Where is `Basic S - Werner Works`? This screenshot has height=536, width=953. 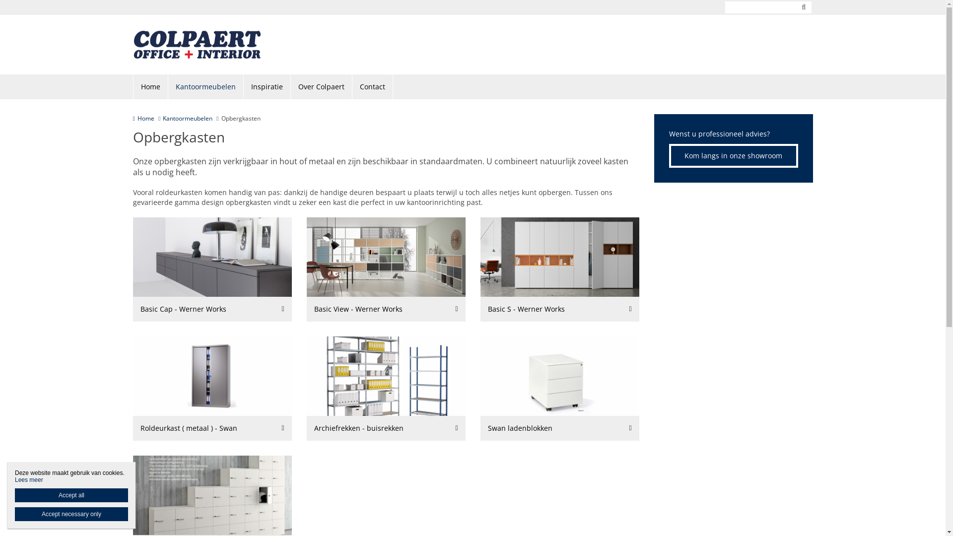 Basic S - Werner Works is located at coordinates (560, 309).